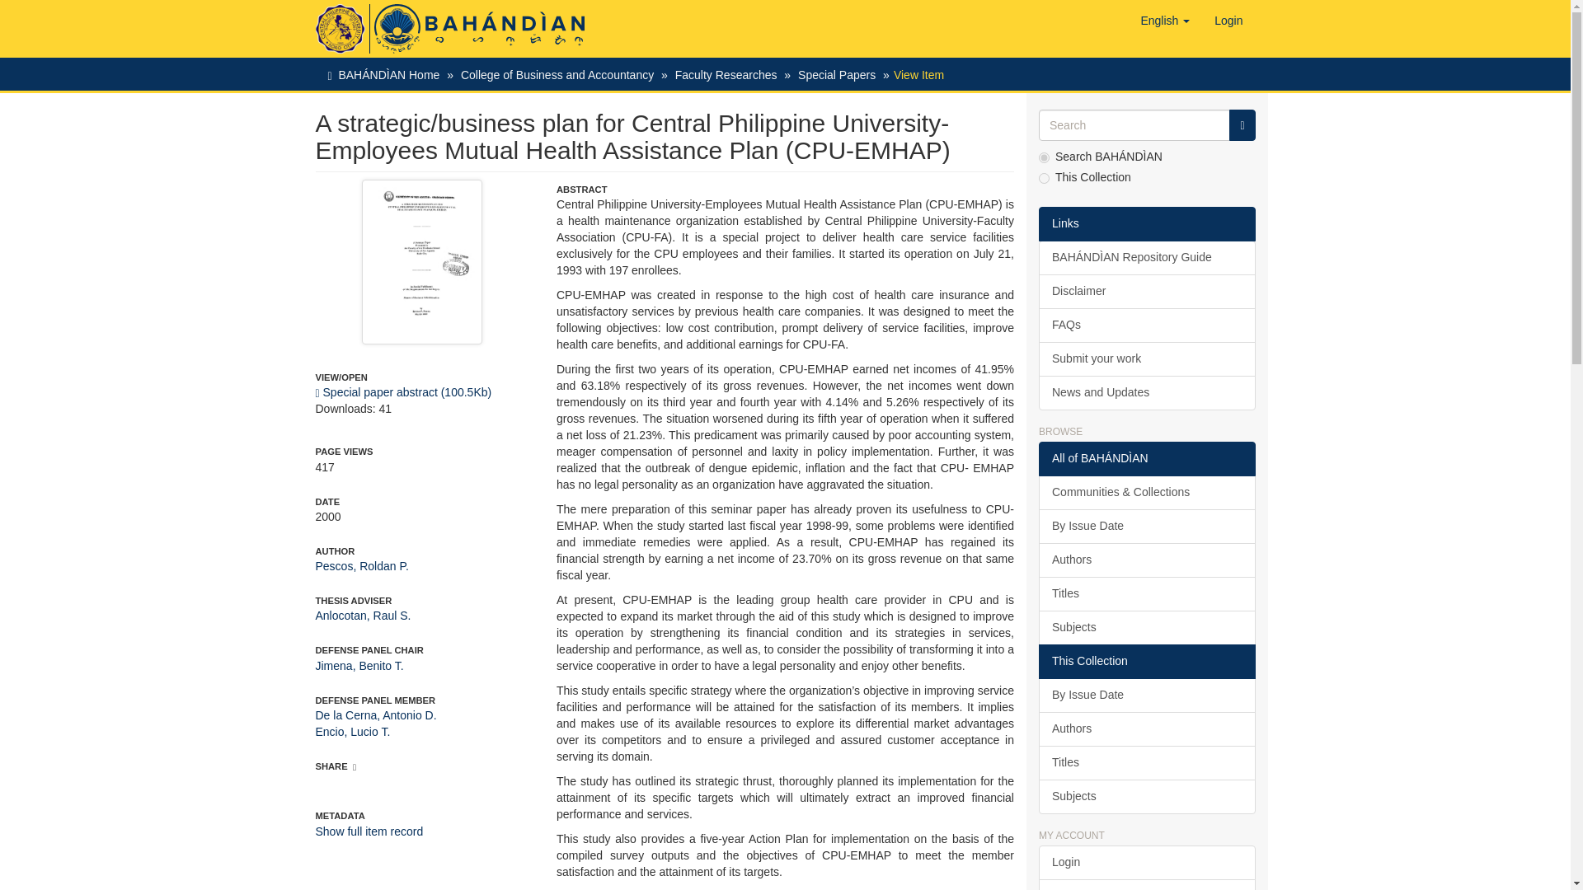  Describe the element at coordinates (557, 75) in the screenshot. I see `College of Business and Accountancy` at that location.